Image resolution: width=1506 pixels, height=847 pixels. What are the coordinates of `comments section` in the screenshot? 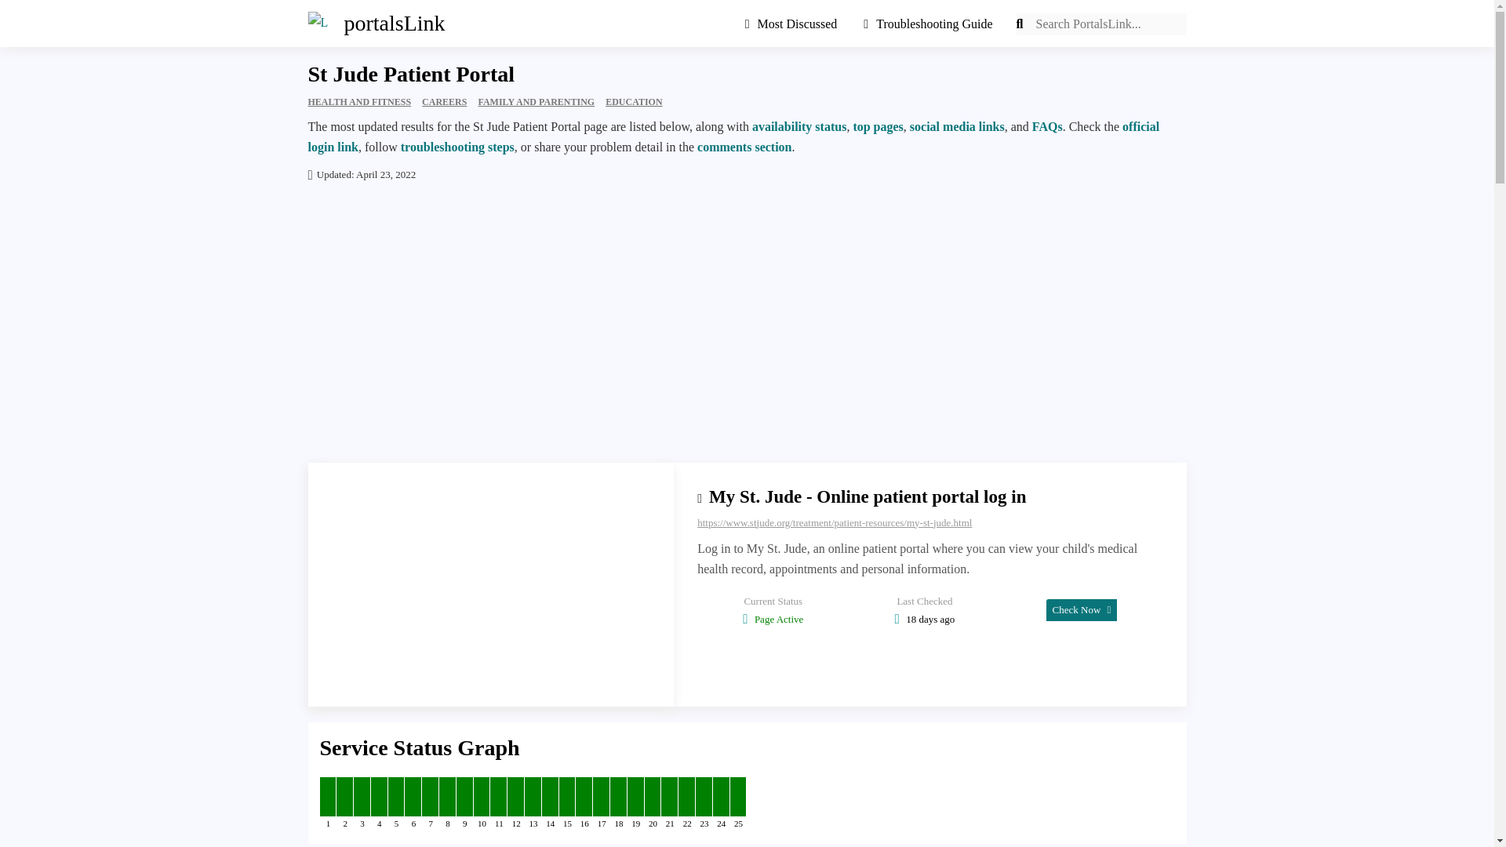 It's located at (744, 147).